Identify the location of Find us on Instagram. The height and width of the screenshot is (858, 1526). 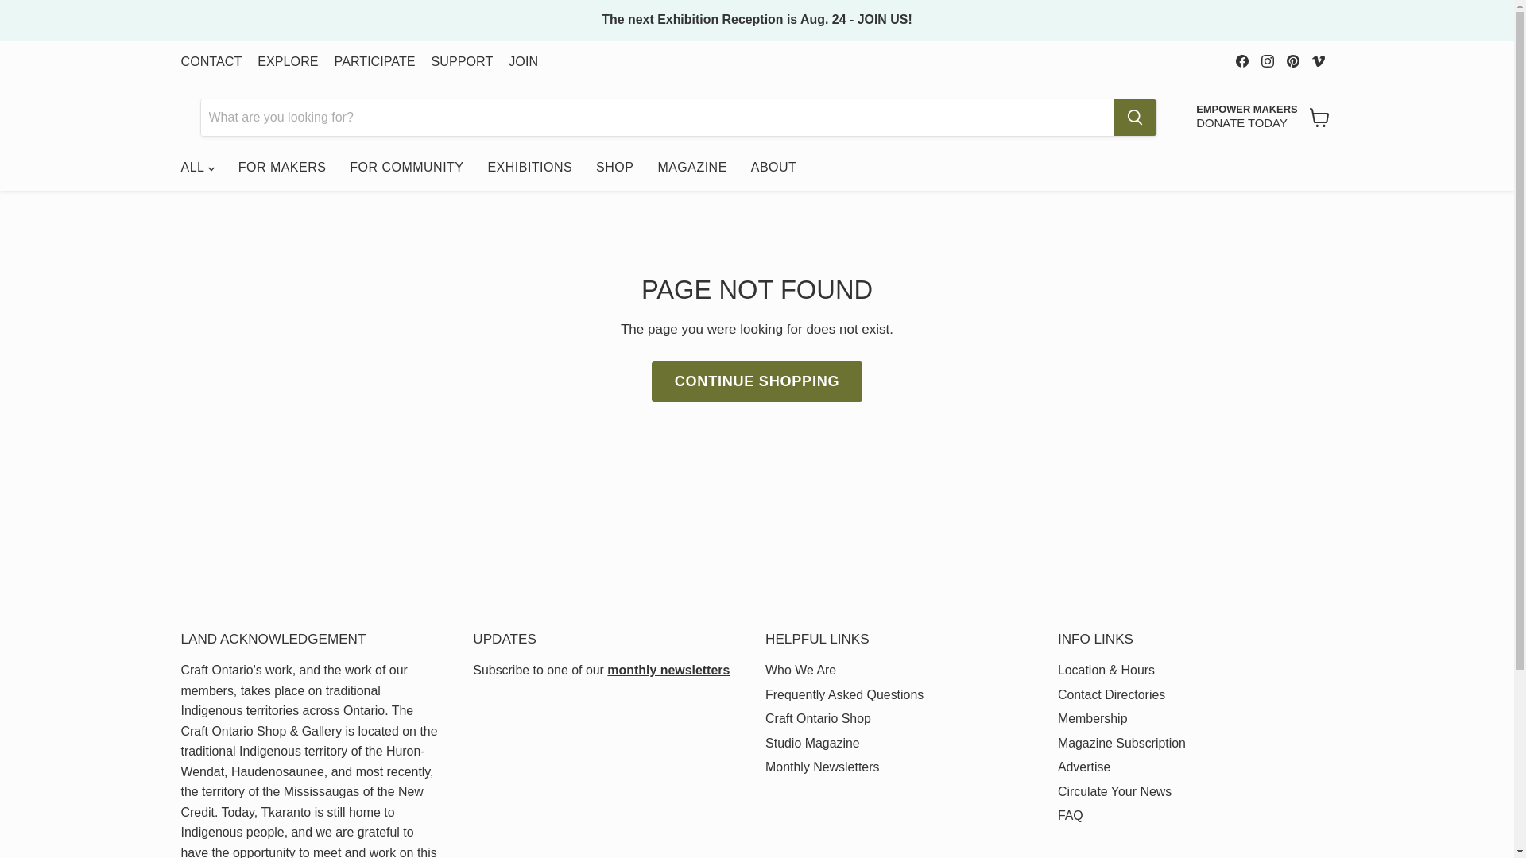
(1267, 60).